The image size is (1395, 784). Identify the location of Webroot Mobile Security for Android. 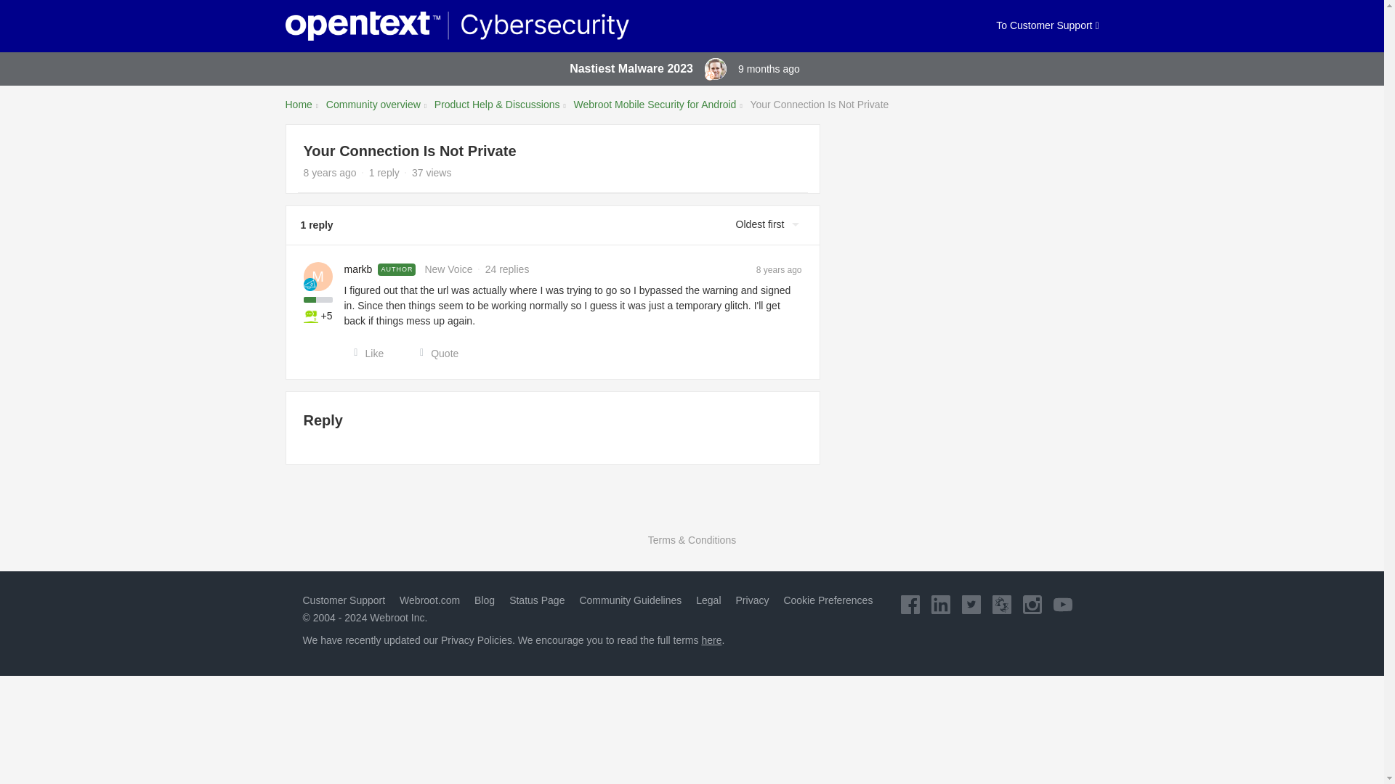
(655, 105).